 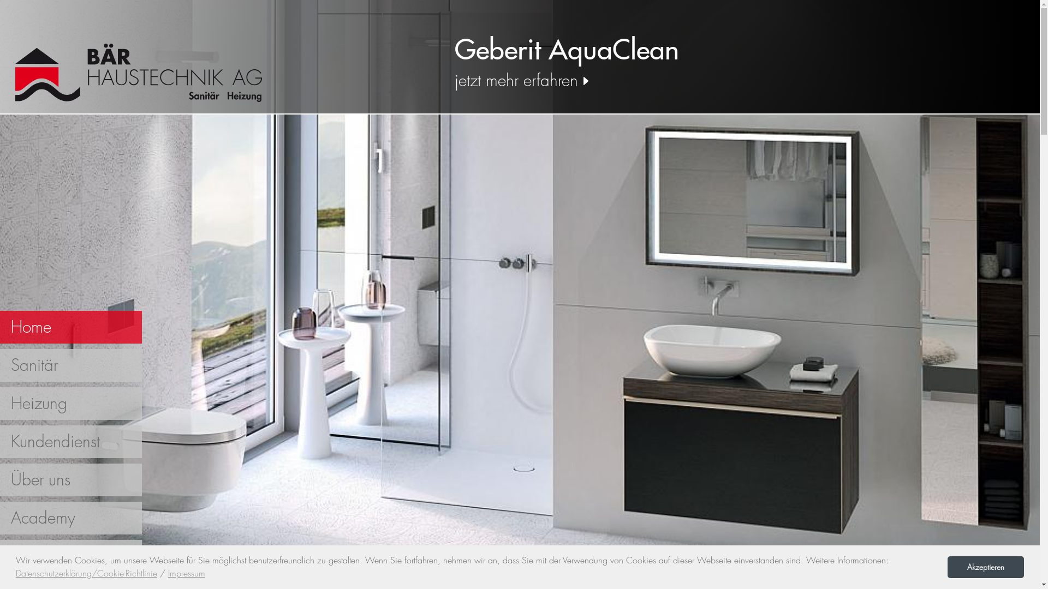 What do you see at coordinates (71, 518) in the screenshot?
I see `Academy` at bounding box center [71, 518].